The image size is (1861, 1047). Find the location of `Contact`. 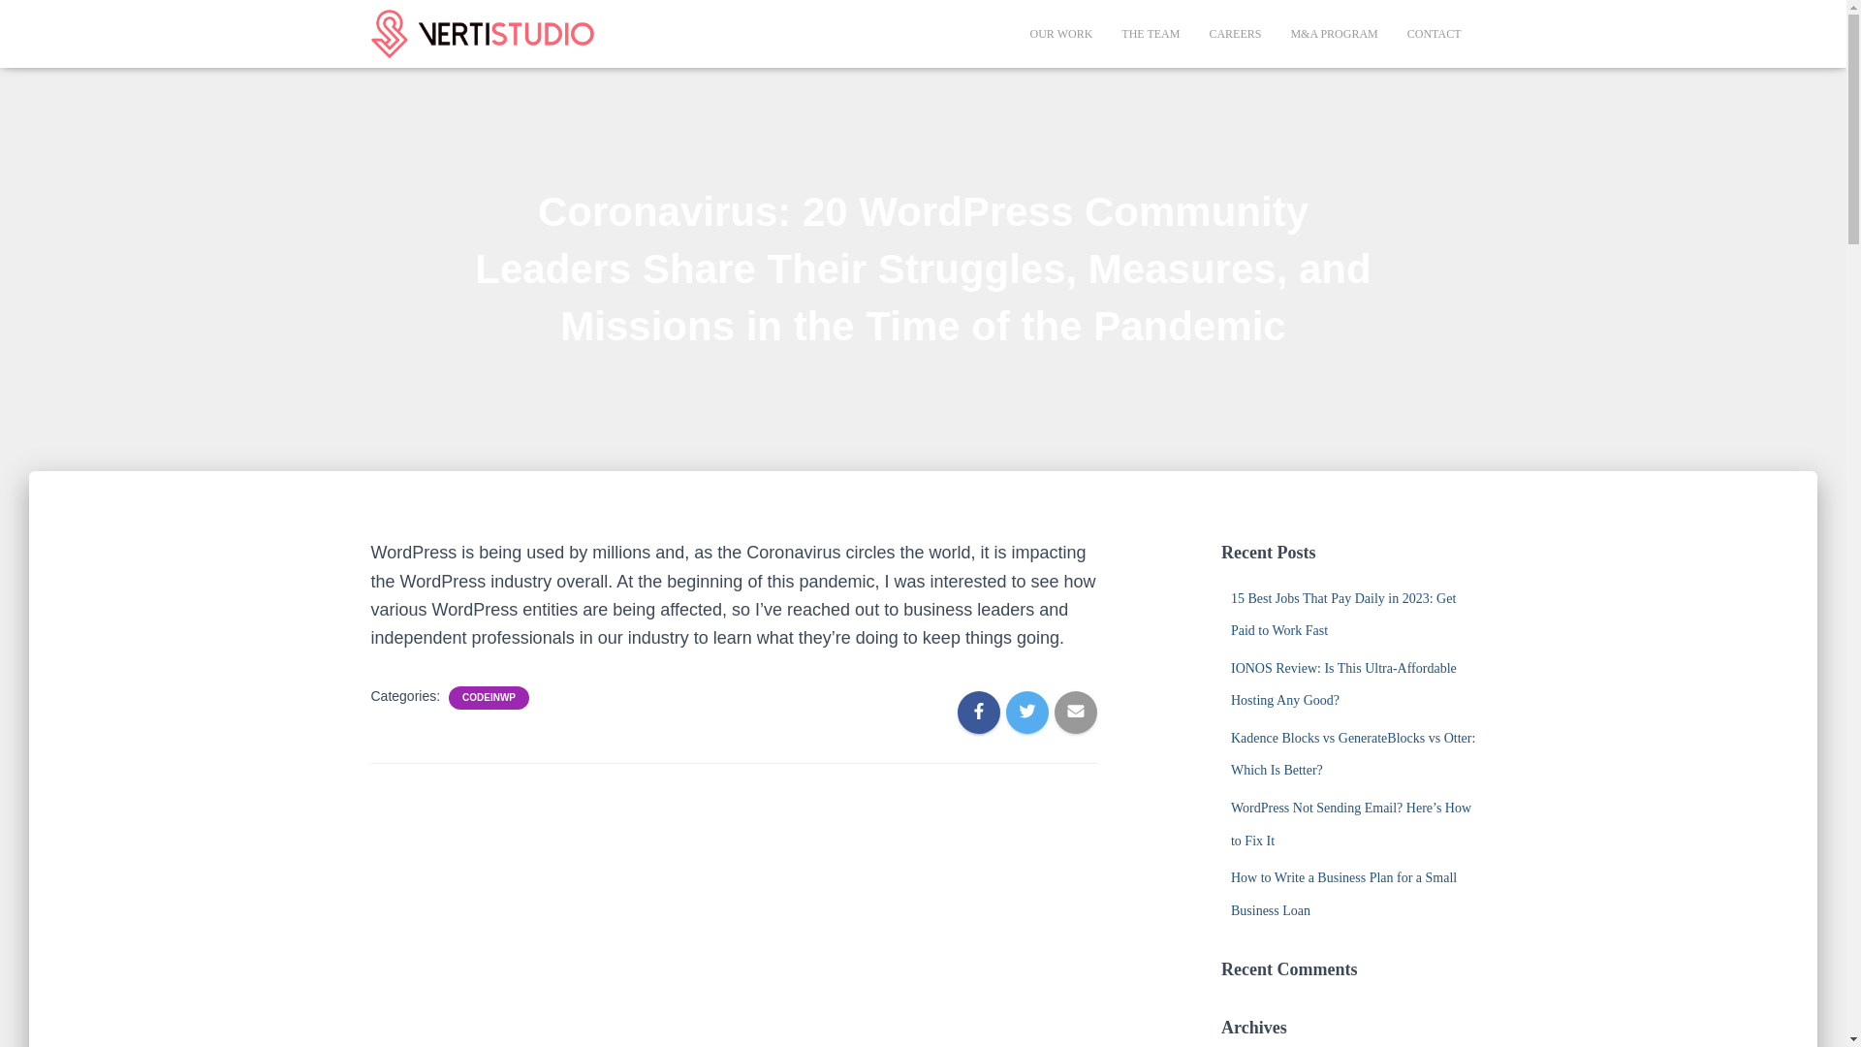

Contact is located at coordinates (1434, 33).